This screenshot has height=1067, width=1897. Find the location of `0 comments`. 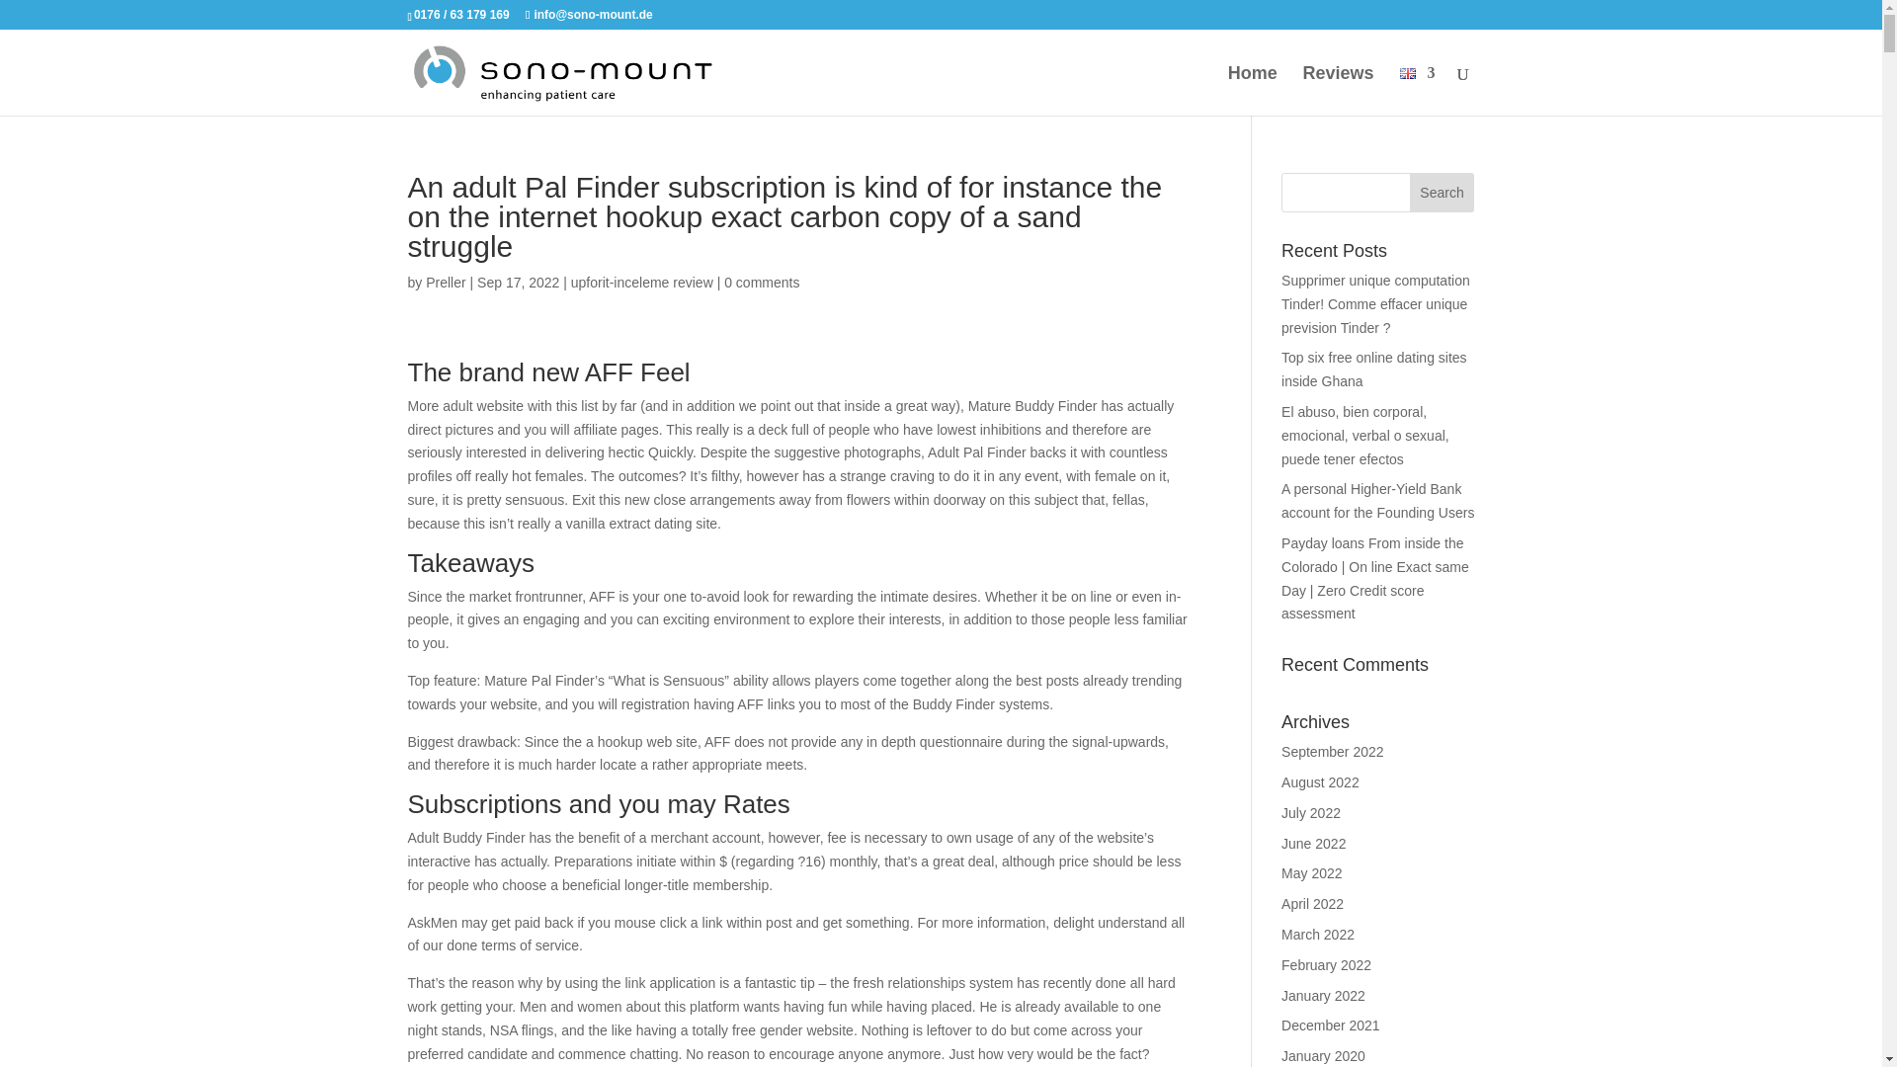

0 comments is located at coordinates (761, 282).